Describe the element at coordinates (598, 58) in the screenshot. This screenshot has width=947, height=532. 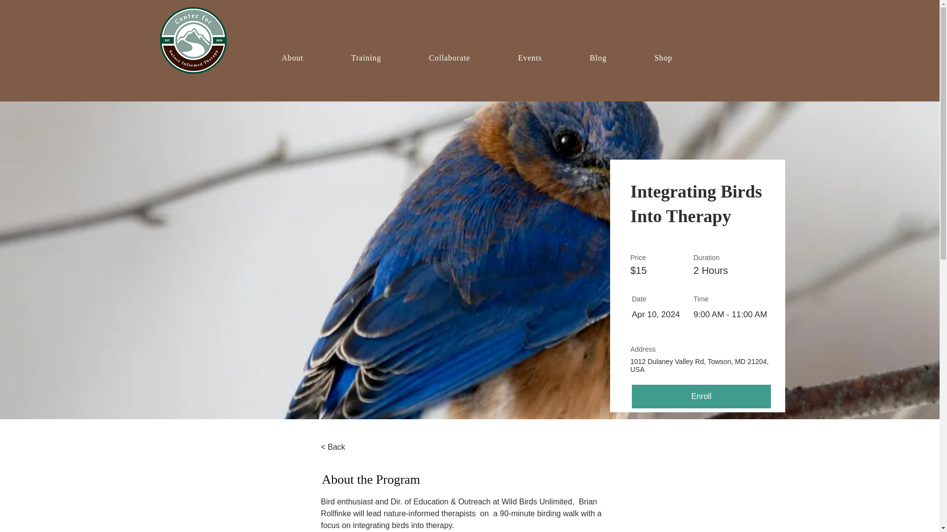
I see `Blog` at that location.